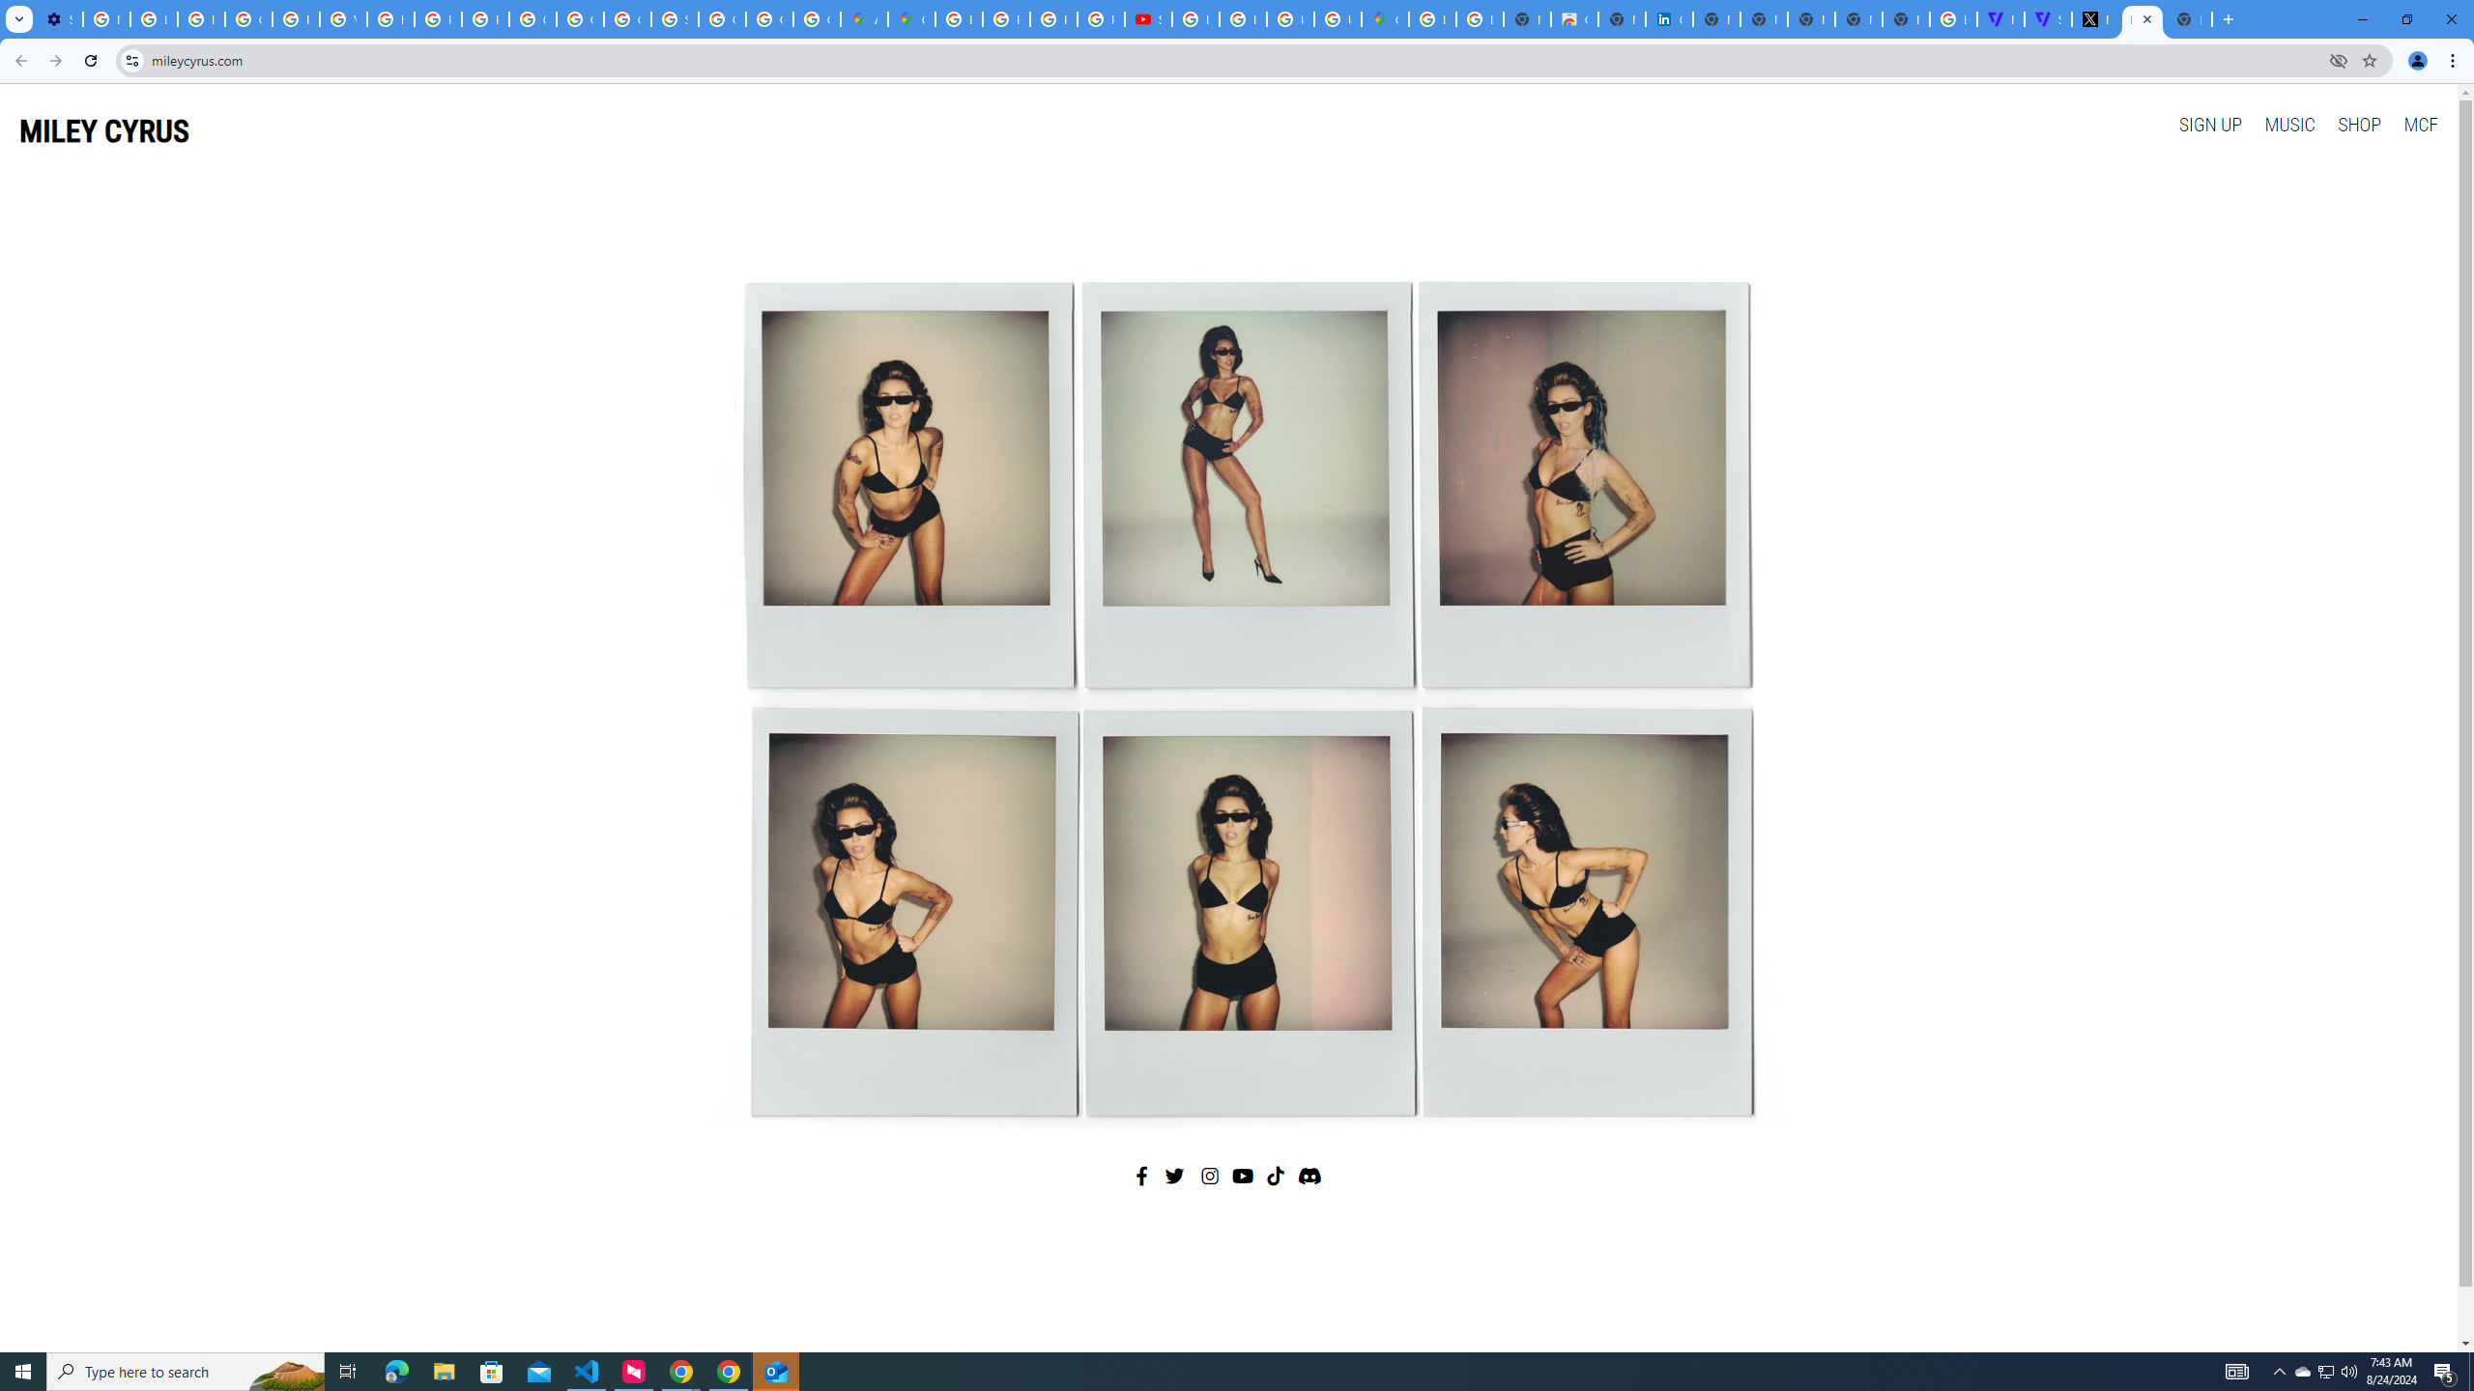 This screenshot has height=1391, width=2474. What do you see at coordinates (1227, 692) in the screenshot?
I see `Miley Cyrus` at bounding box center [1227, 692].